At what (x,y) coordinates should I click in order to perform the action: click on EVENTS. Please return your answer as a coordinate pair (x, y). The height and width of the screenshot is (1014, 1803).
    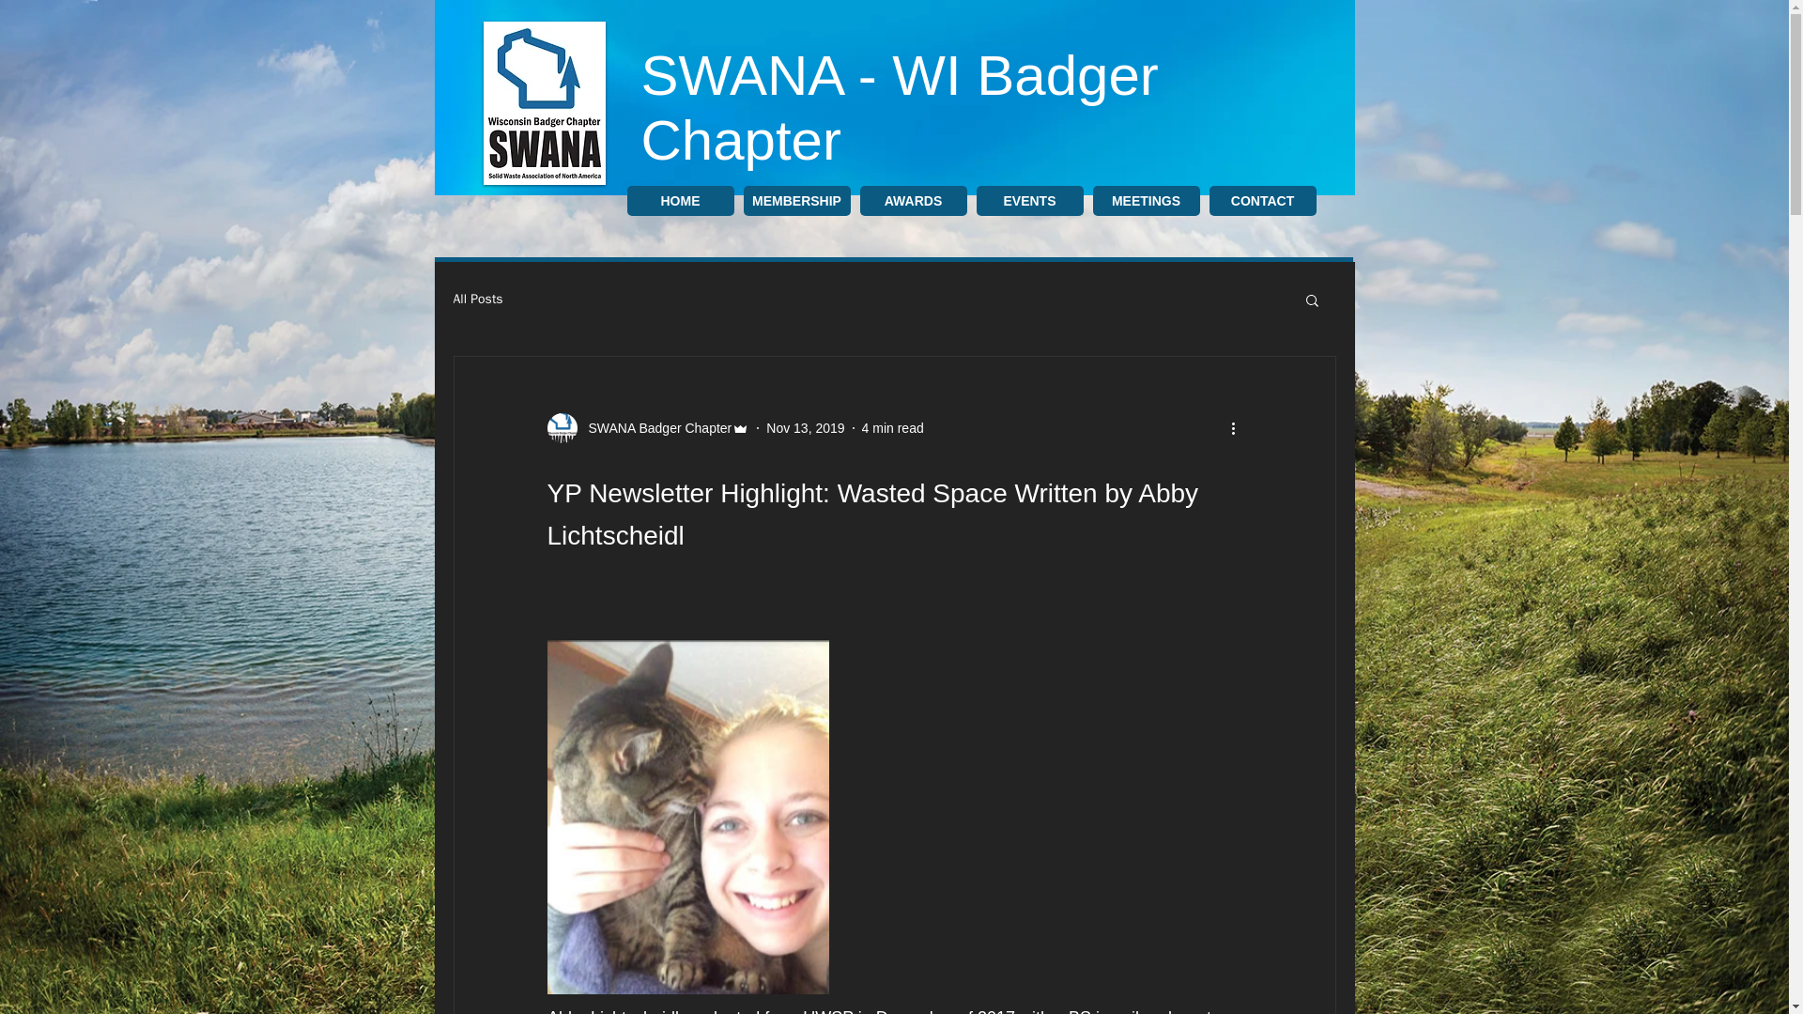
    Looking at the image, I should click on (1029, 201).